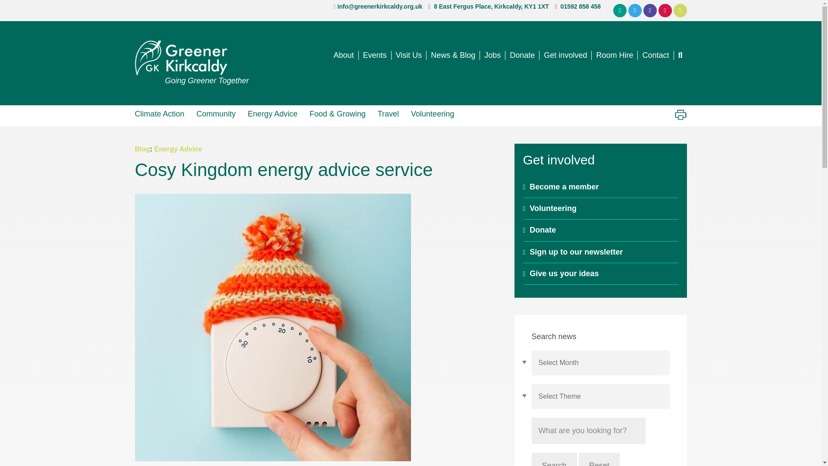 The image size is (828, 466). Describe the element at coordinates (680, 55) in the screenshot. I see `Open search` at that location.